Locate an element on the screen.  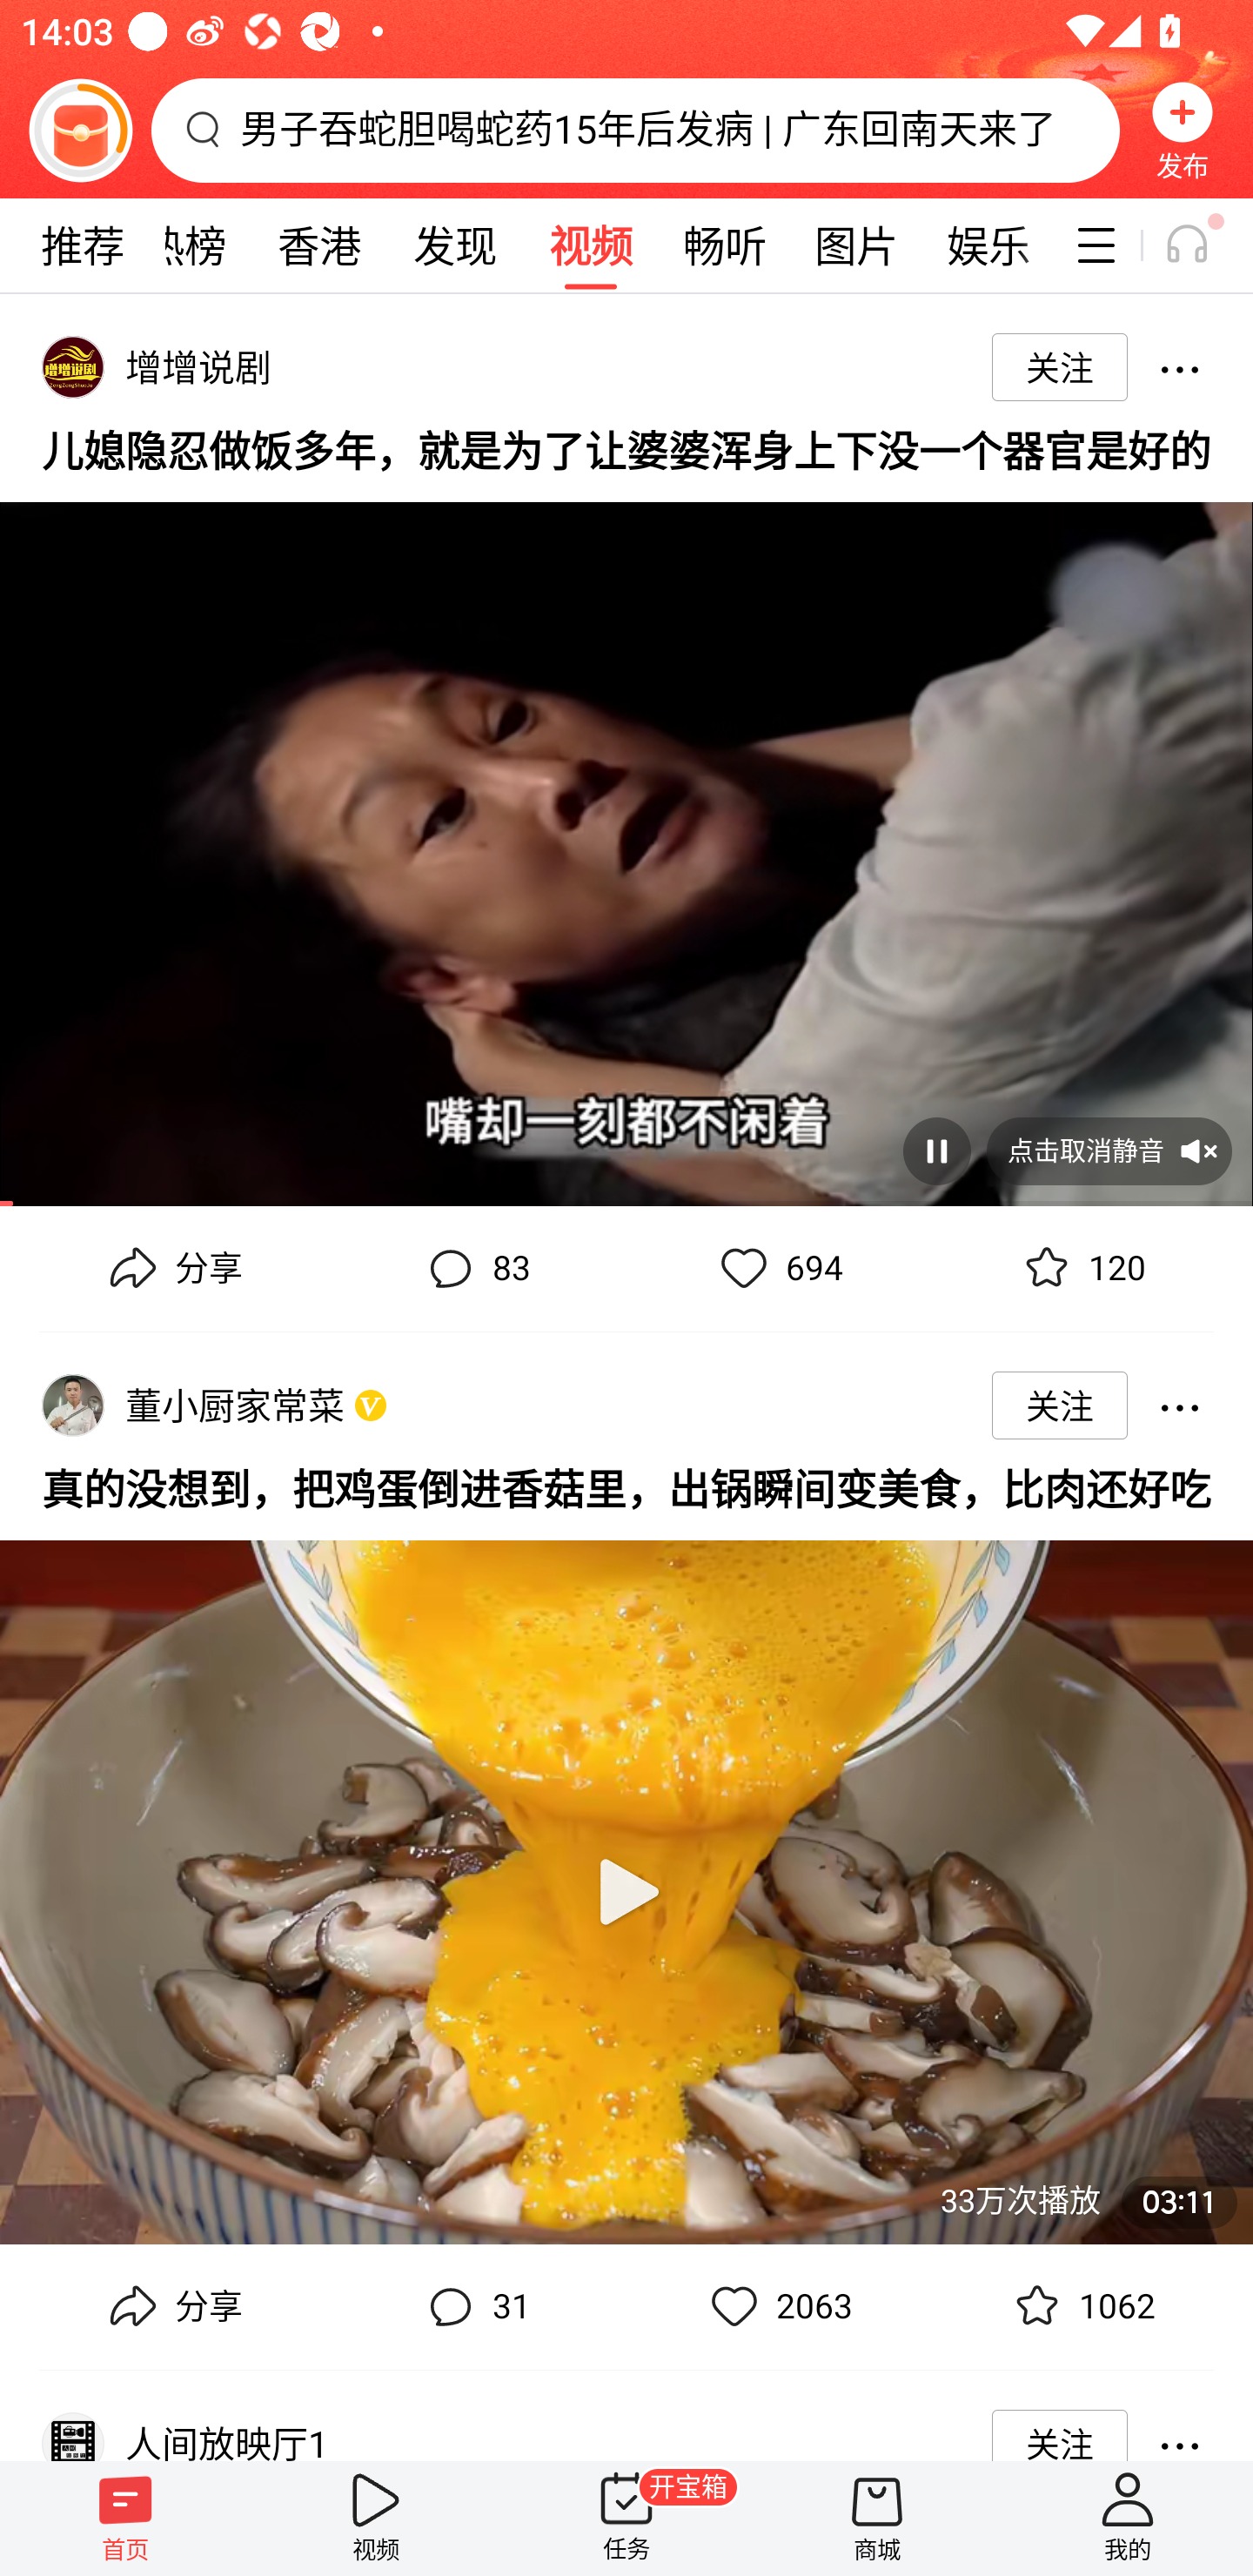
董小厨家常菜 董小厨家常菜  已认证 is located at coordinates (240, 1405).